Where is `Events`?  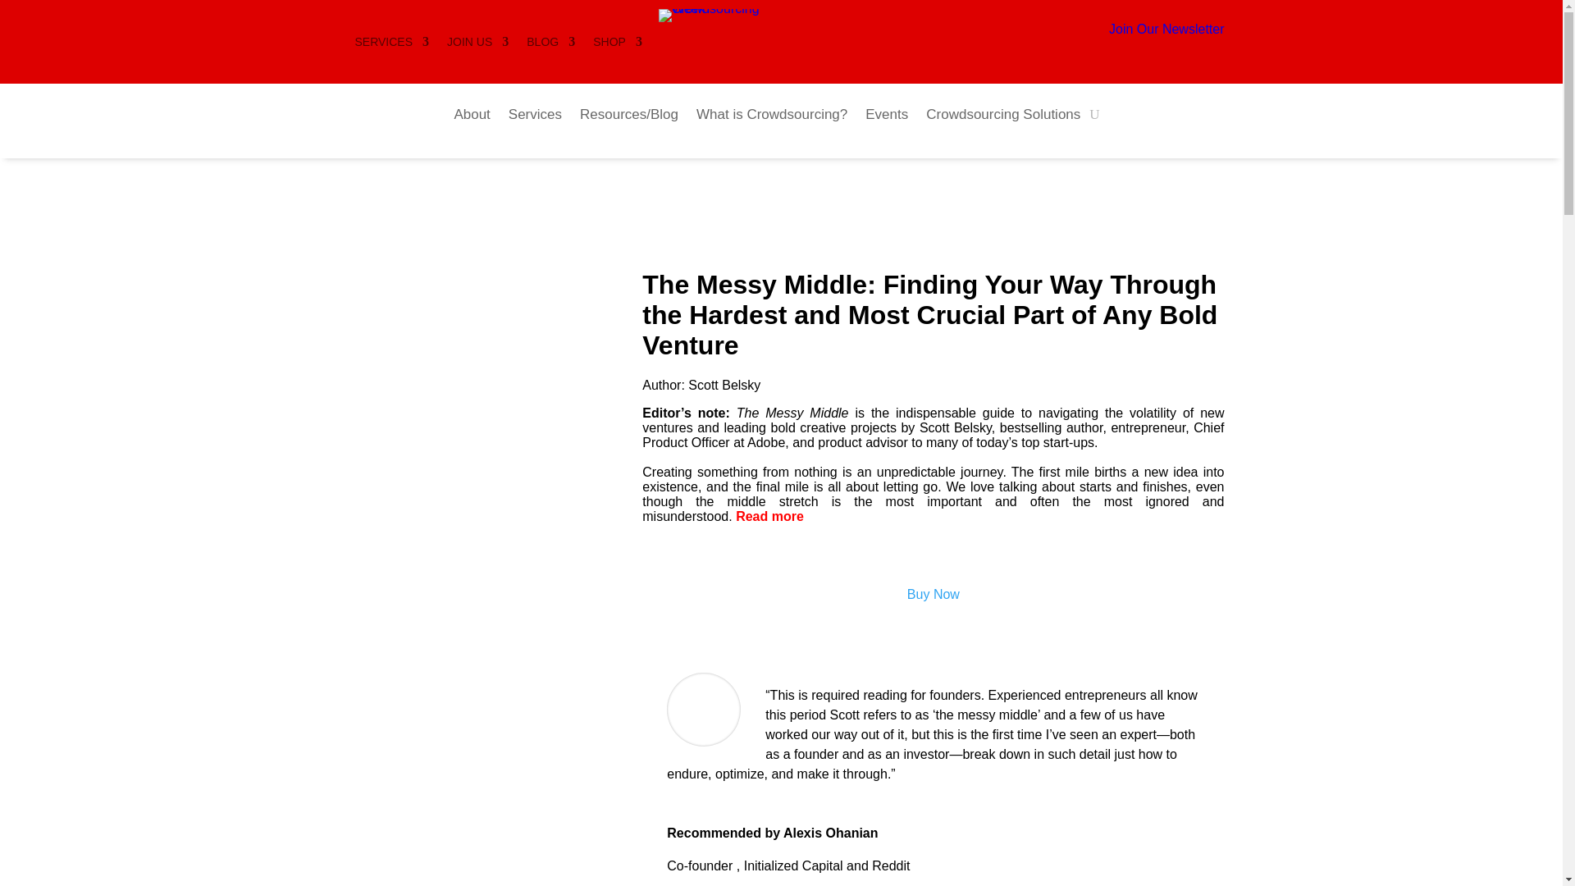 Events is located at coordinates (886, 116).